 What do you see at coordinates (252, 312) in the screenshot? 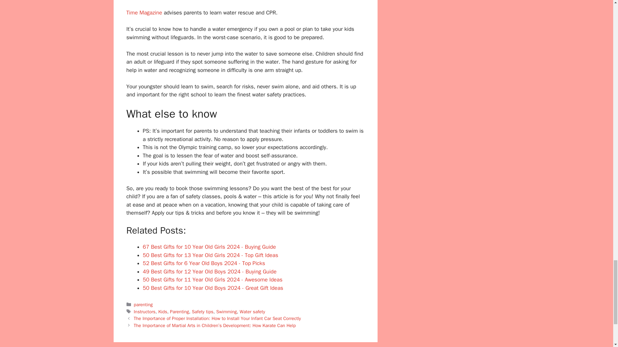
I see `Water safety` at bounding box center [252, 312].